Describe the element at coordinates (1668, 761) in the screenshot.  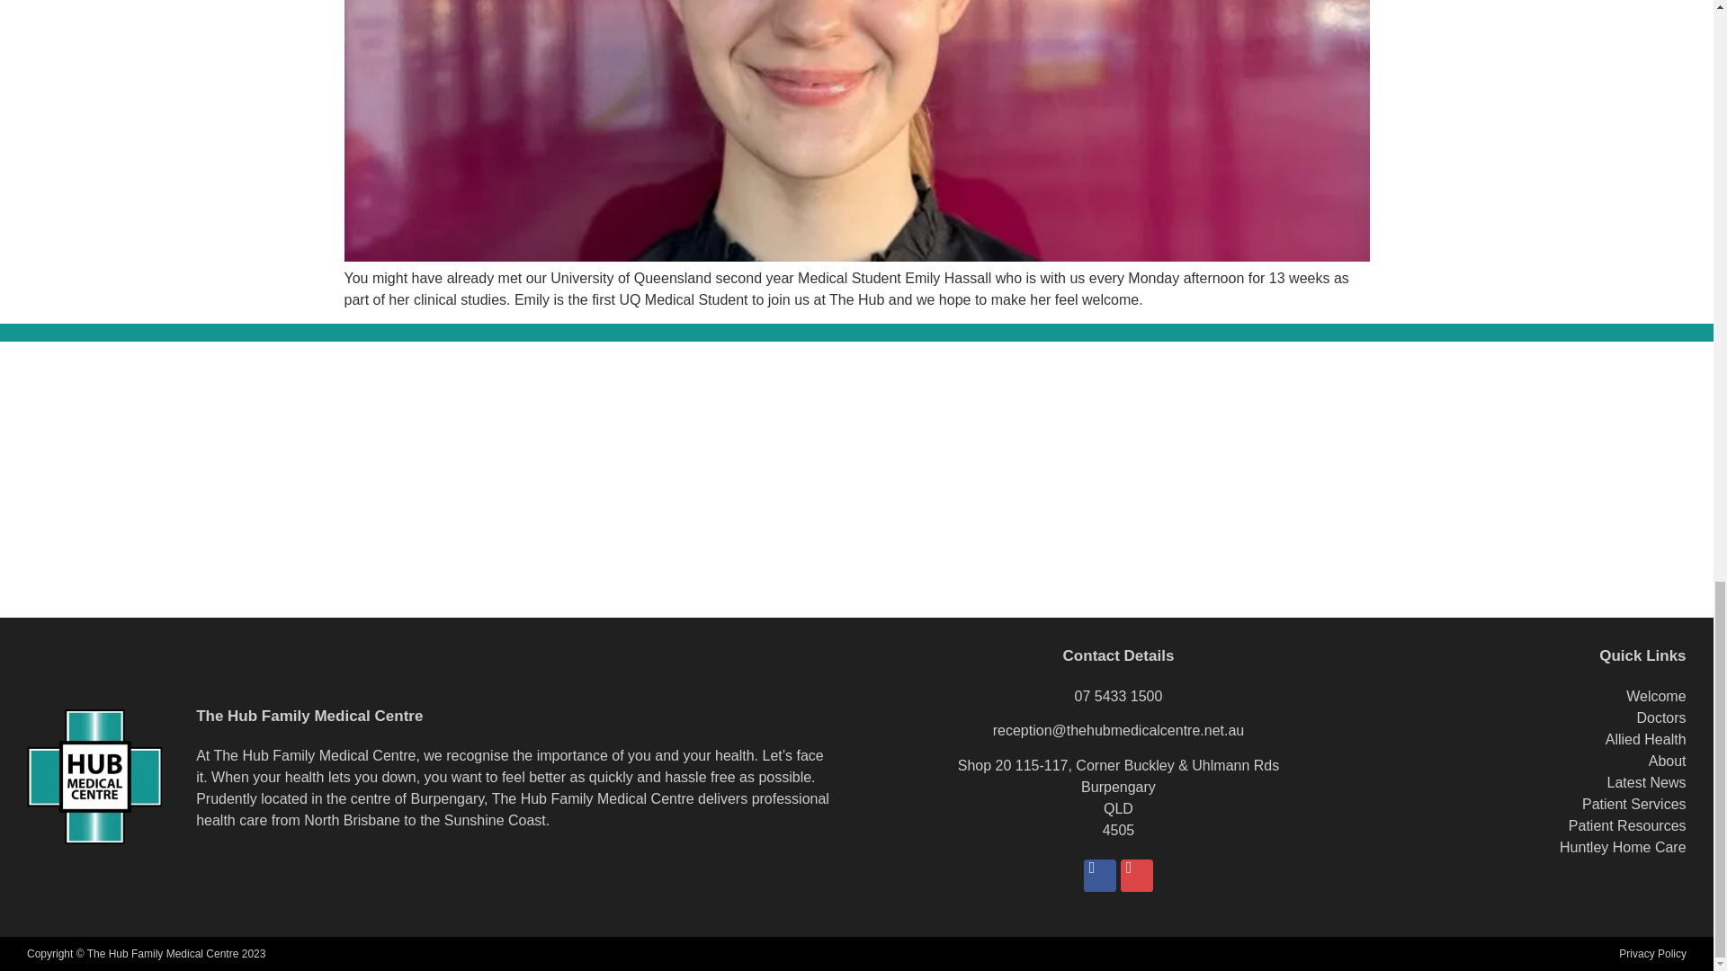
I see `About` at that location.